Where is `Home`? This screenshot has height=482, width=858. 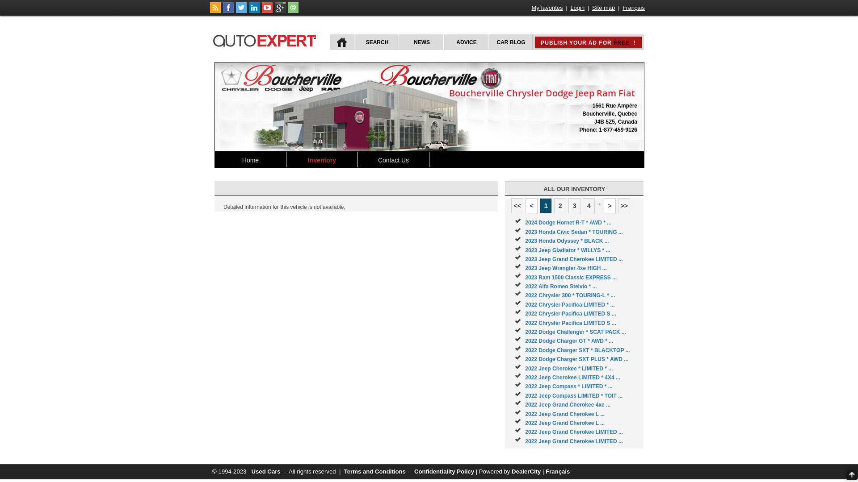 Home is located at coordinates (251, 160).